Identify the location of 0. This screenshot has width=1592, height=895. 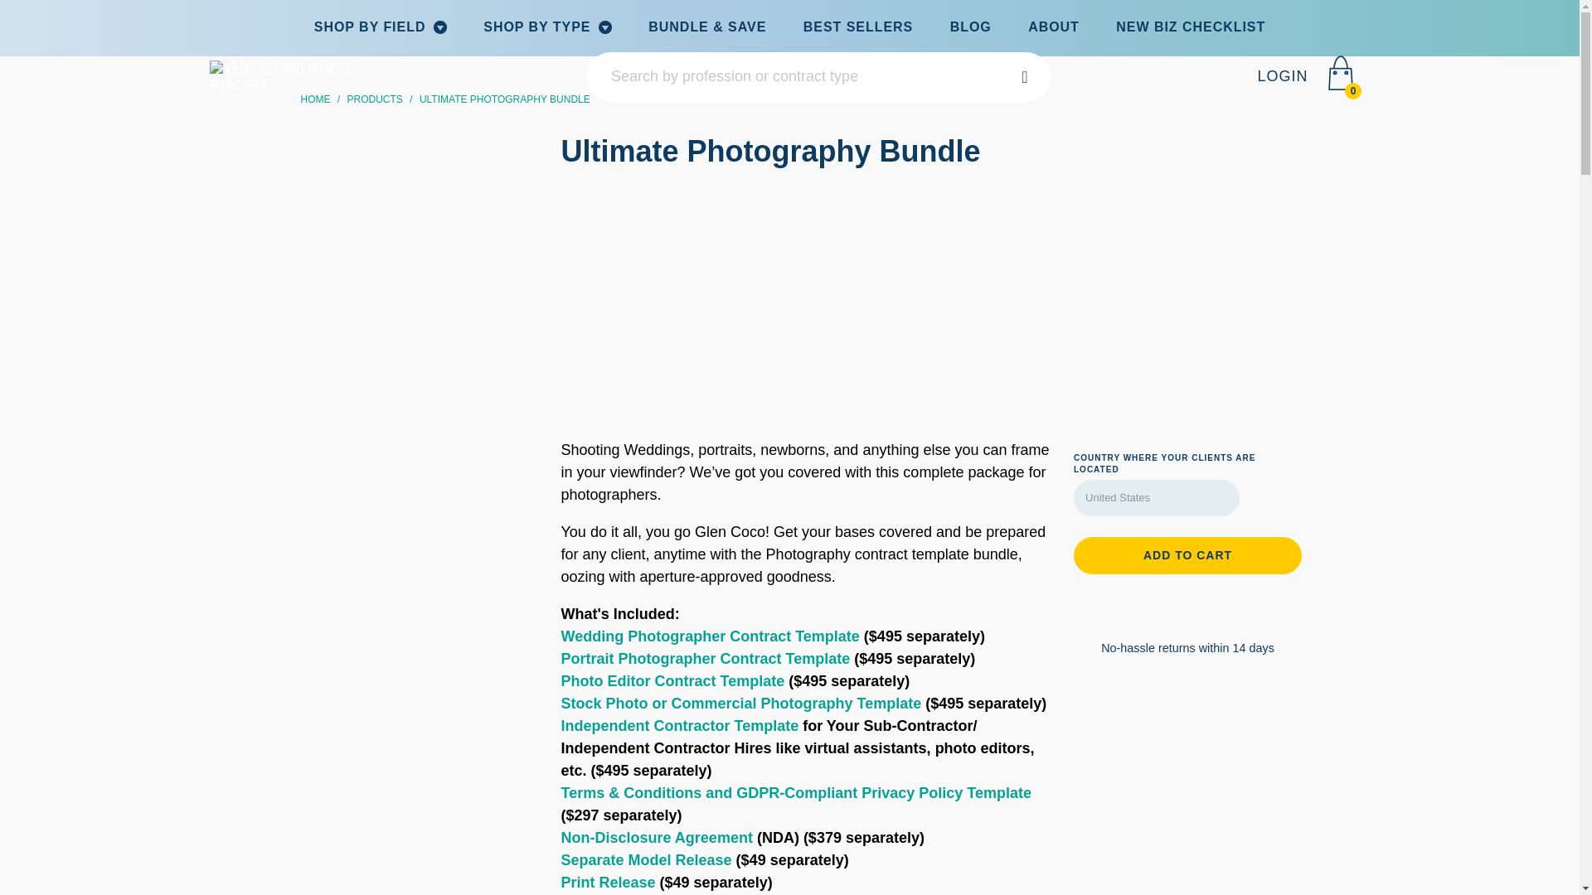
(1340, 76).